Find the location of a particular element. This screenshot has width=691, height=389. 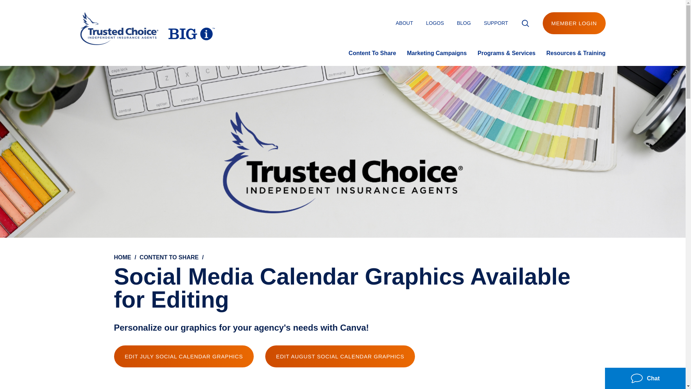

SUPPORT is located at coordinates (496, 23).